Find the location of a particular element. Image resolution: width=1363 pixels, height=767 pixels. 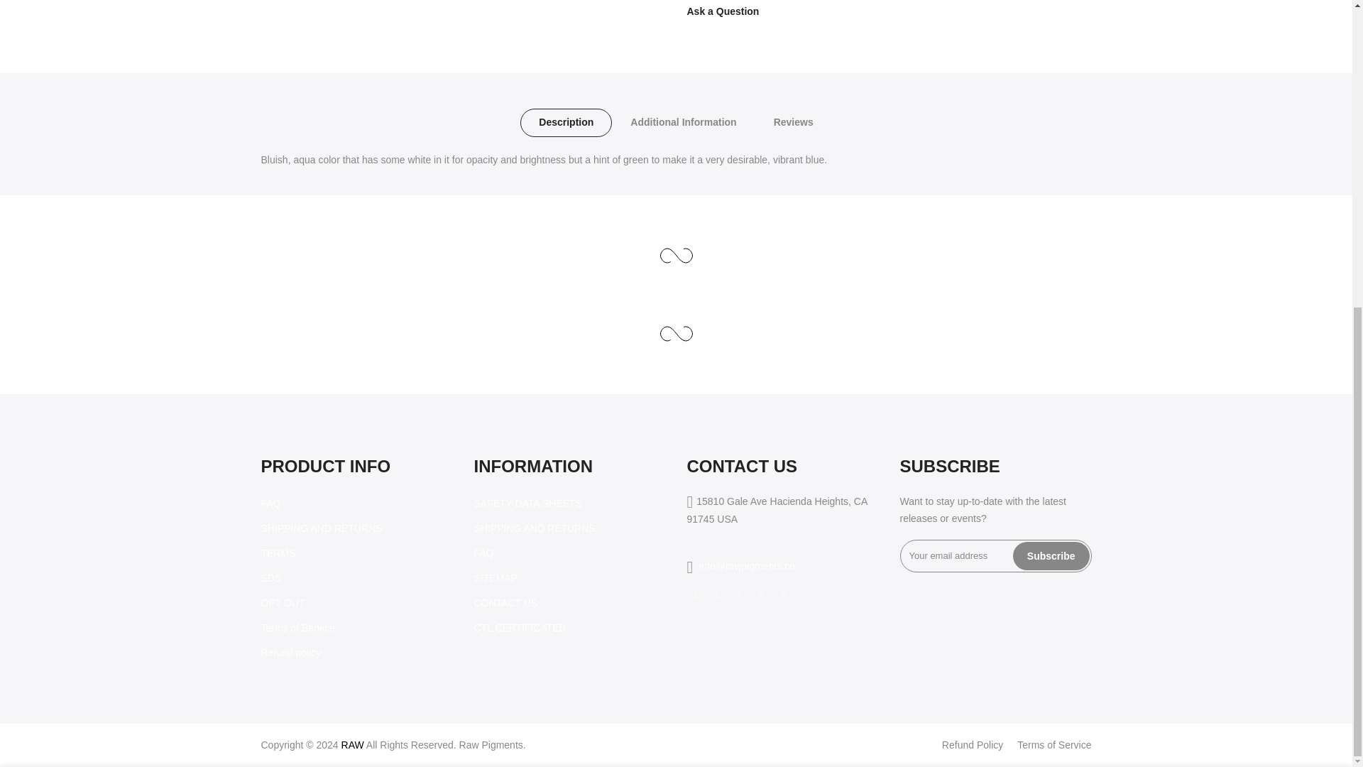

1 is located at coordinates (937, 294).